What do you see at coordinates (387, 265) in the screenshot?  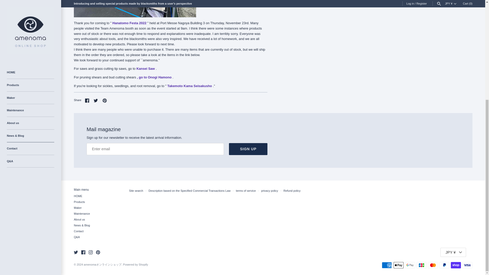 I see `American Express` at bounding box center [387, 265].